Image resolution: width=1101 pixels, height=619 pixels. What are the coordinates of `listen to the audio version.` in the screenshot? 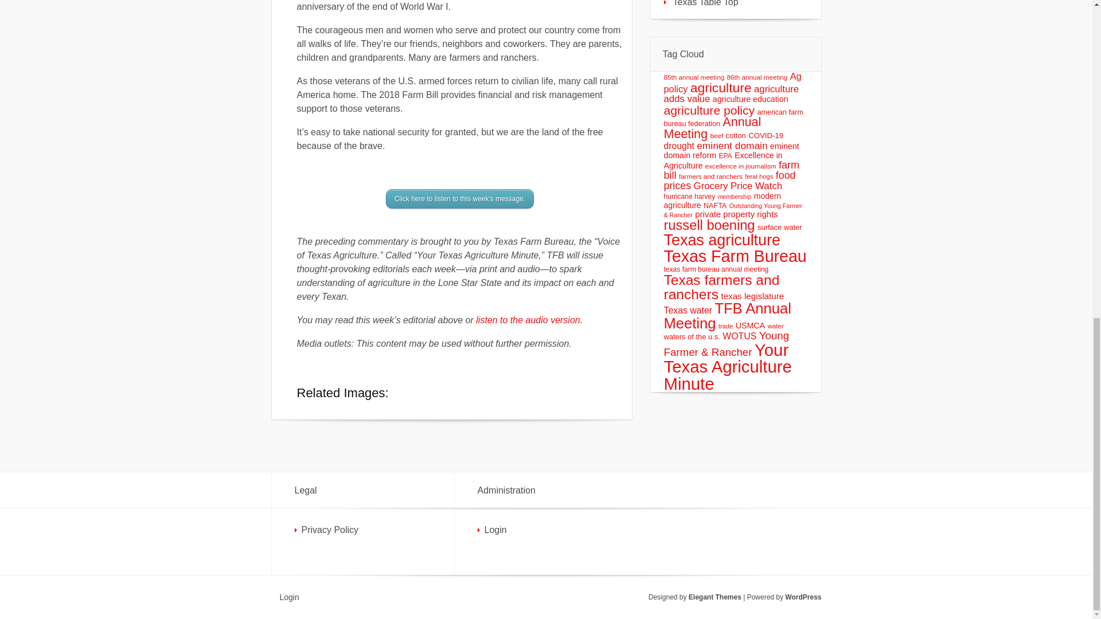 It's located at (529, 320).